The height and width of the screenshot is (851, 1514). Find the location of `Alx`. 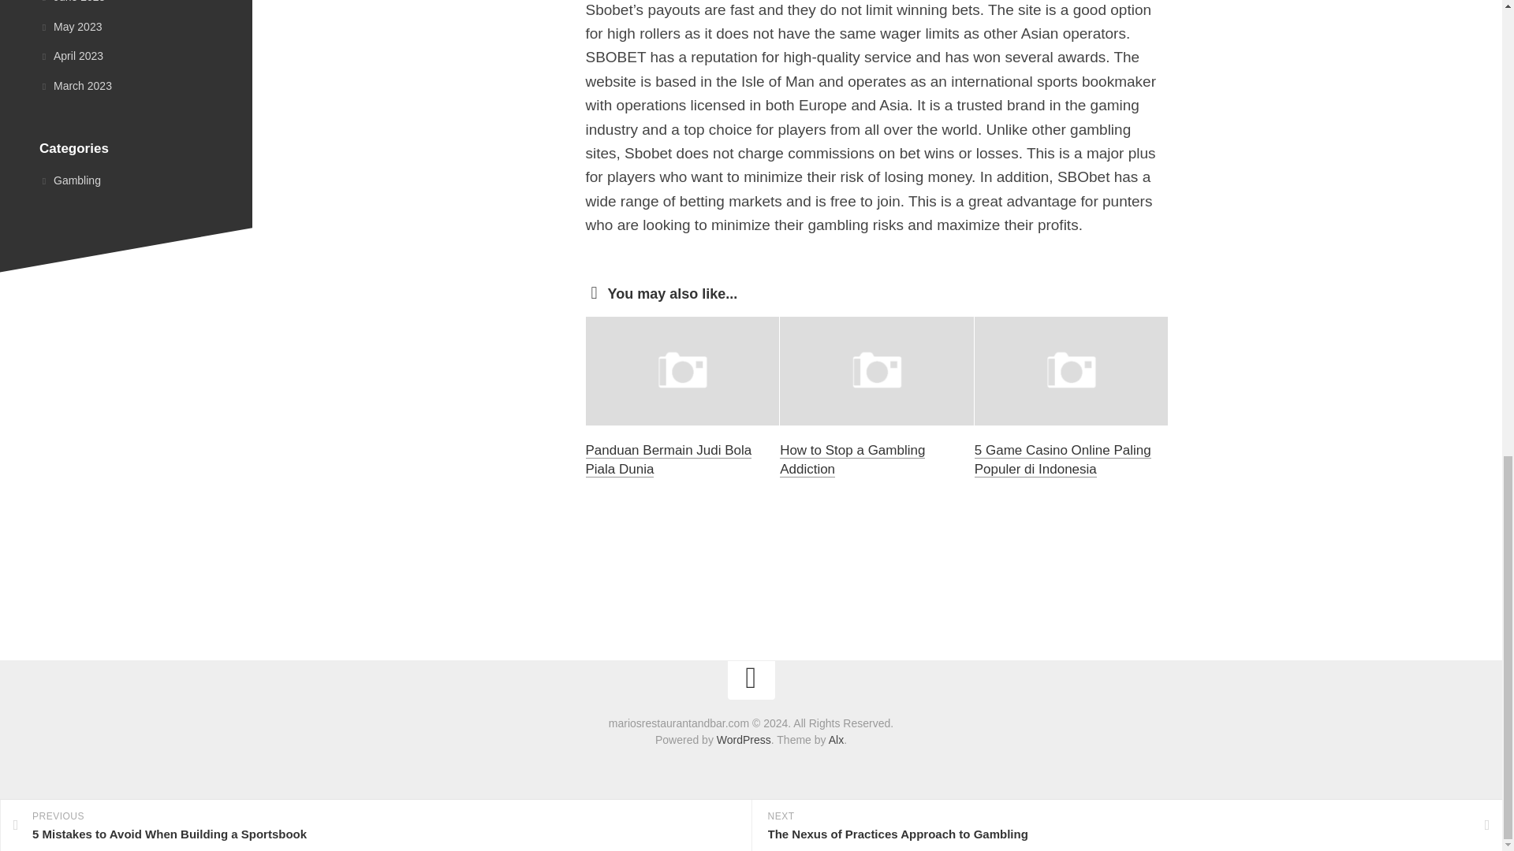

Alx is located at coordinates (836, 739).